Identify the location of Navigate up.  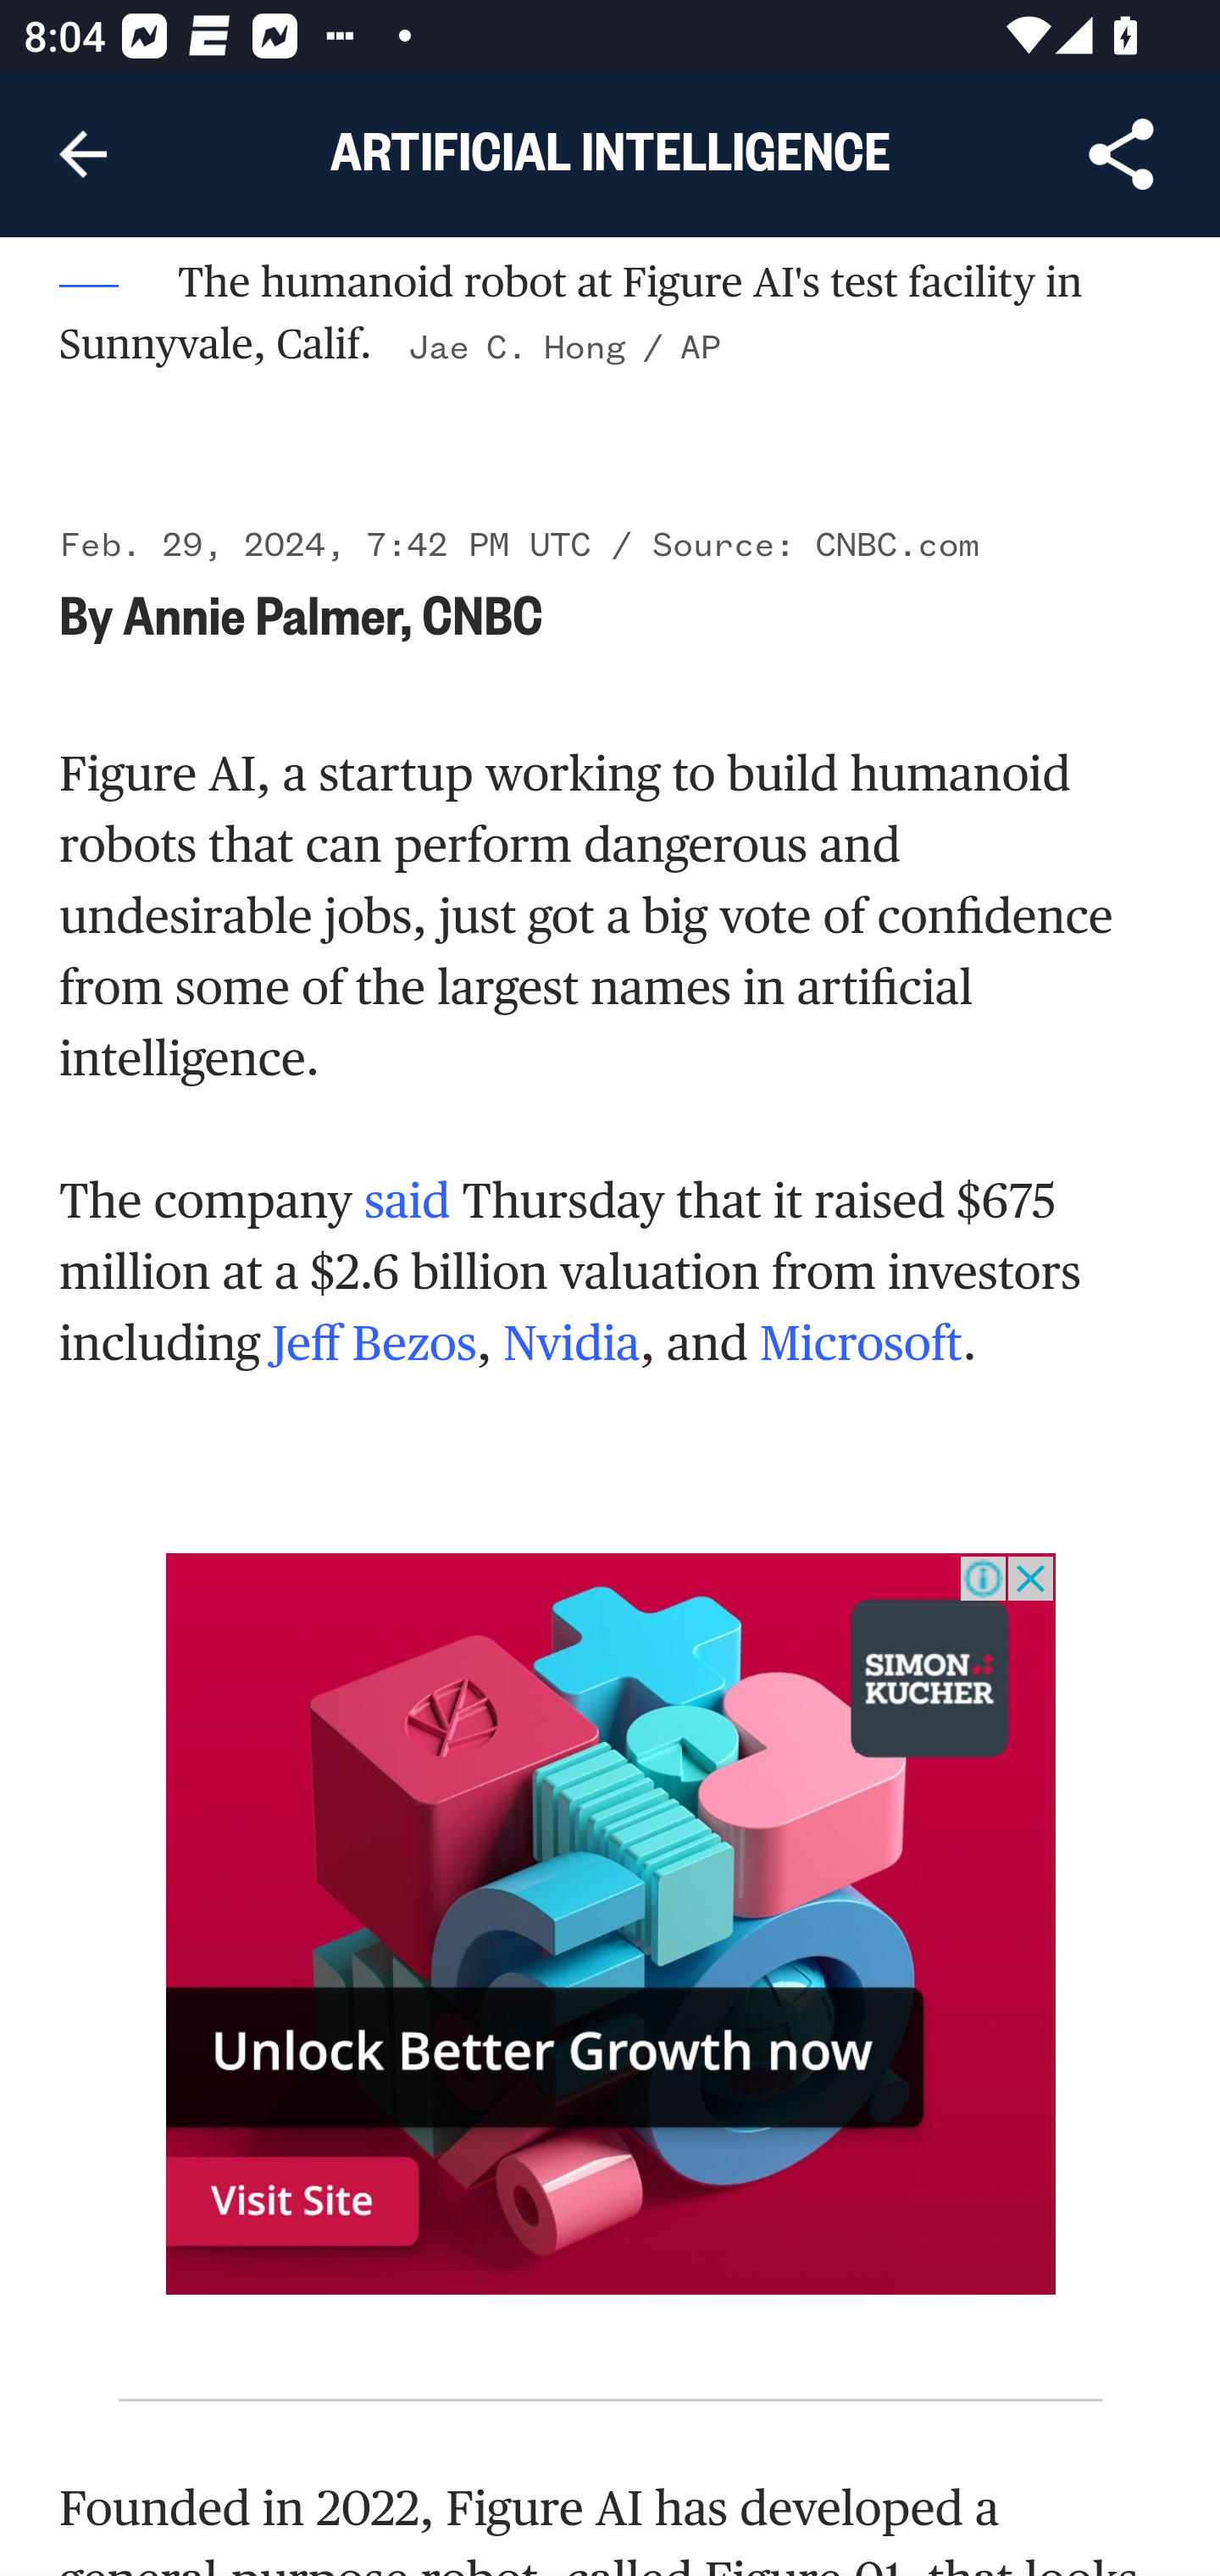
(83, 154).